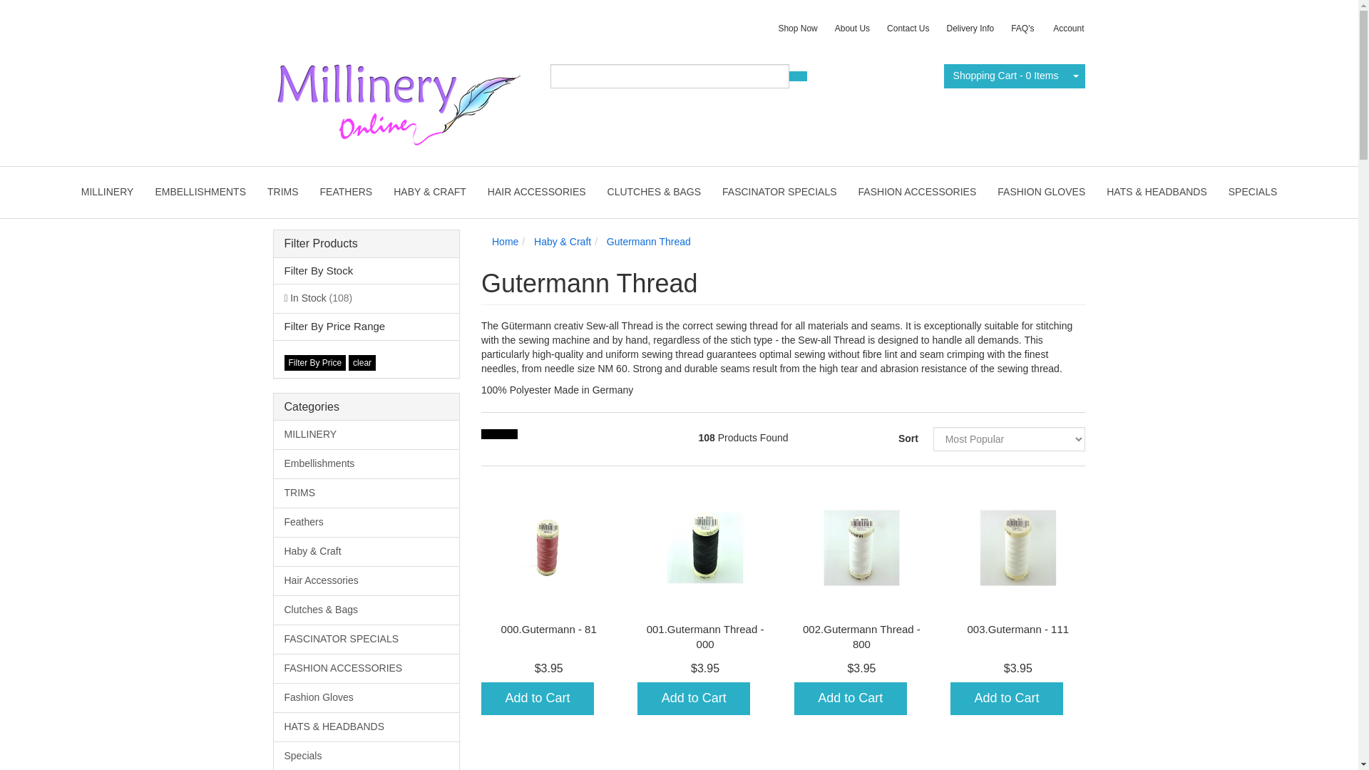 The image size is (1369, 770). Describe the element at coordinates (396, 99) in the screenshot. I see `Millinery Online` at that location.